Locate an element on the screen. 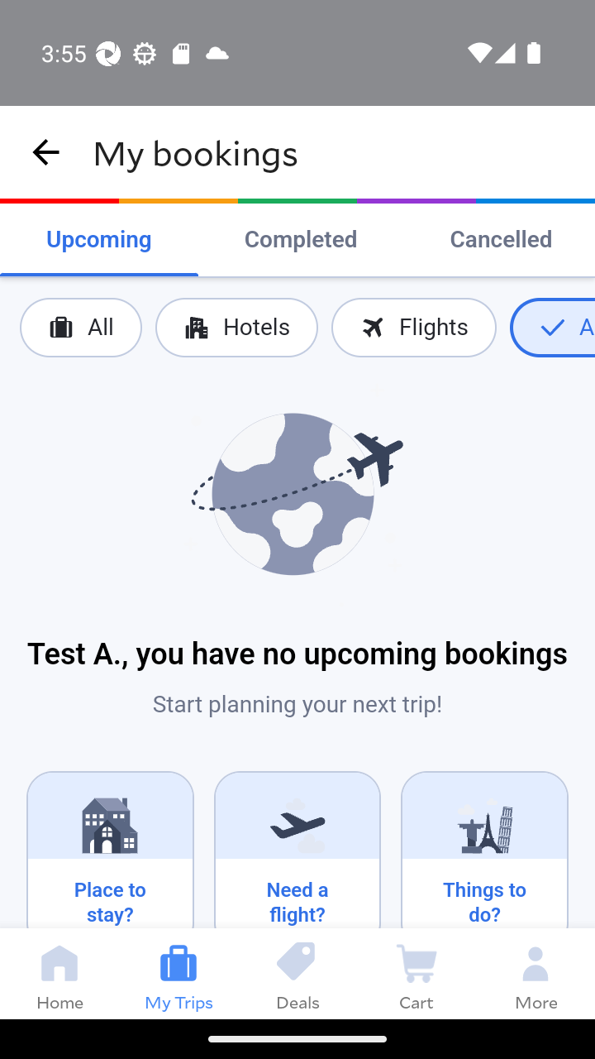  Cart is located at coordinates (416, 973).